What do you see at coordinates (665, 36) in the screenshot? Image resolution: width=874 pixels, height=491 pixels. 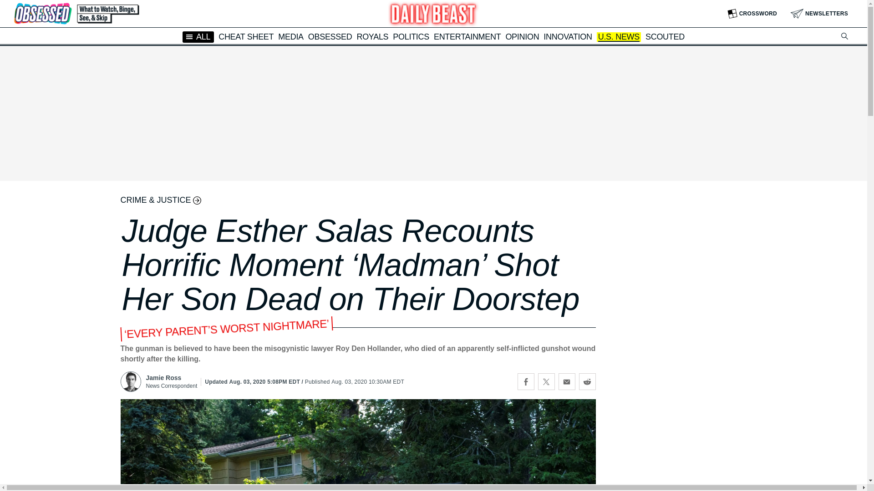 I see `SCOUTED` at bounding box center [665, 36].